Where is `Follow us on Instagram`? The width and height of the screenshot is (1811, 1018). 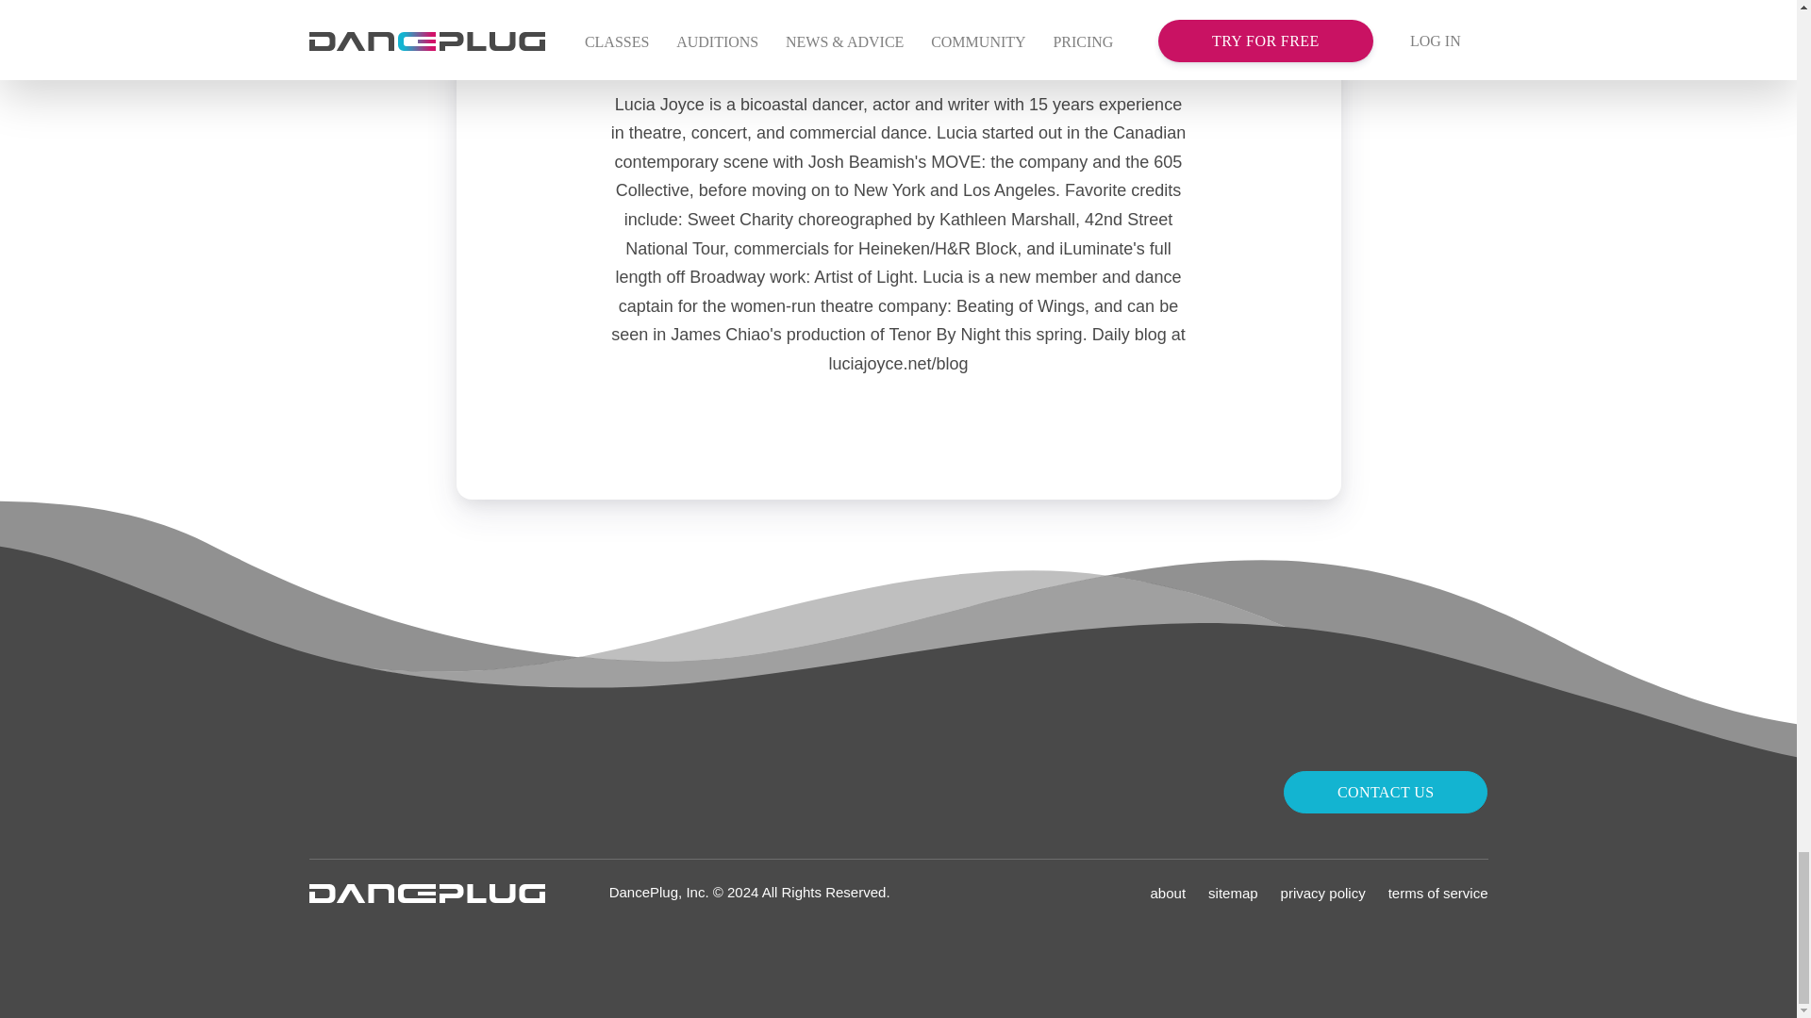
Follow us on Instagram is located at coordinates (324, 790).